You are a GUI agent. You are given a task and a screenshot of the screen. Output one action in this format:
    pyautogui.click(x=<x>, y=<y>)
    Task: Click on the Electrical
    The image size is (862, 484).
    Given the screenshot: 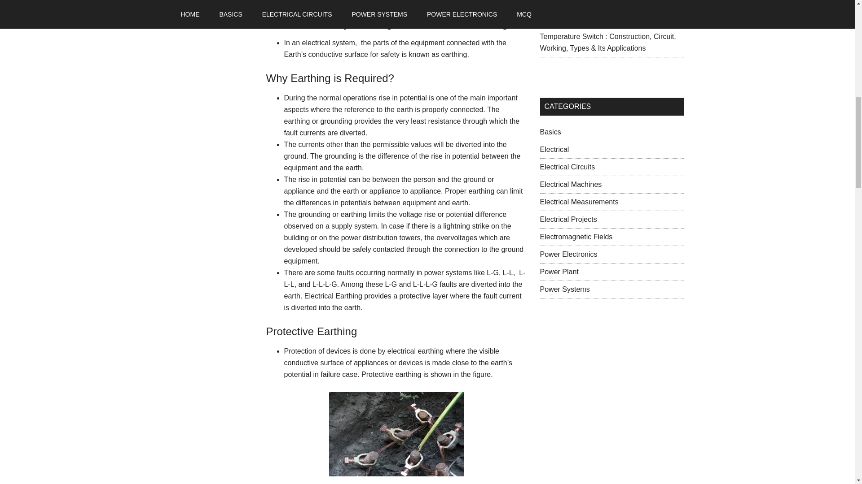 What is the action you would take?
    pyautogui.click(x=554, y=150)
    